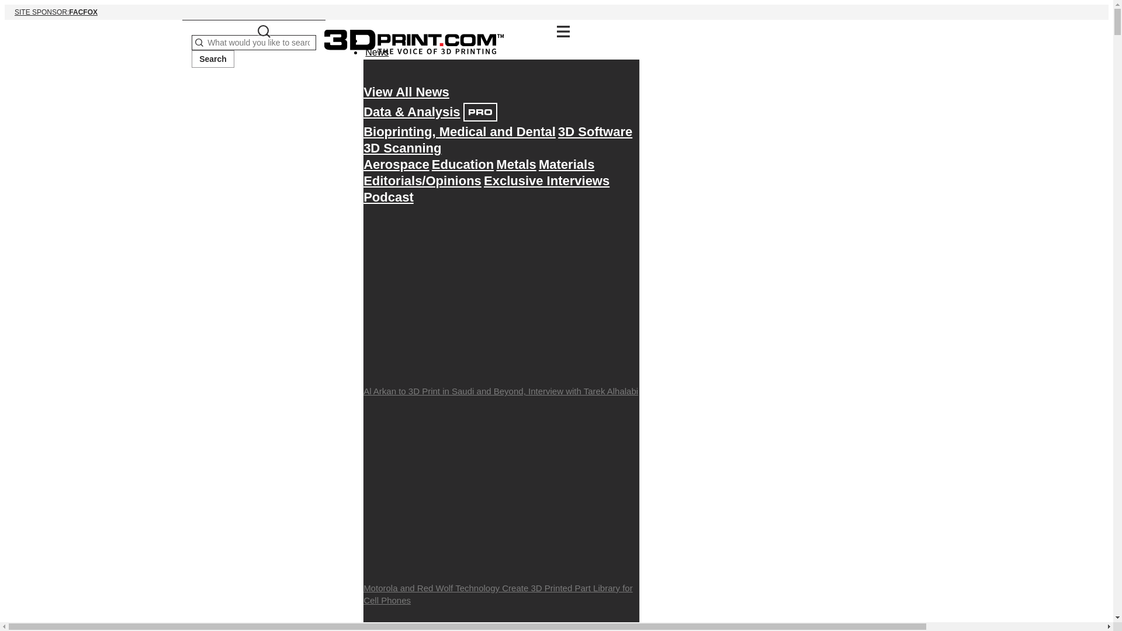  Describe the element at coordinates (459, 131) in the screenshot. I see `Education` at that location.